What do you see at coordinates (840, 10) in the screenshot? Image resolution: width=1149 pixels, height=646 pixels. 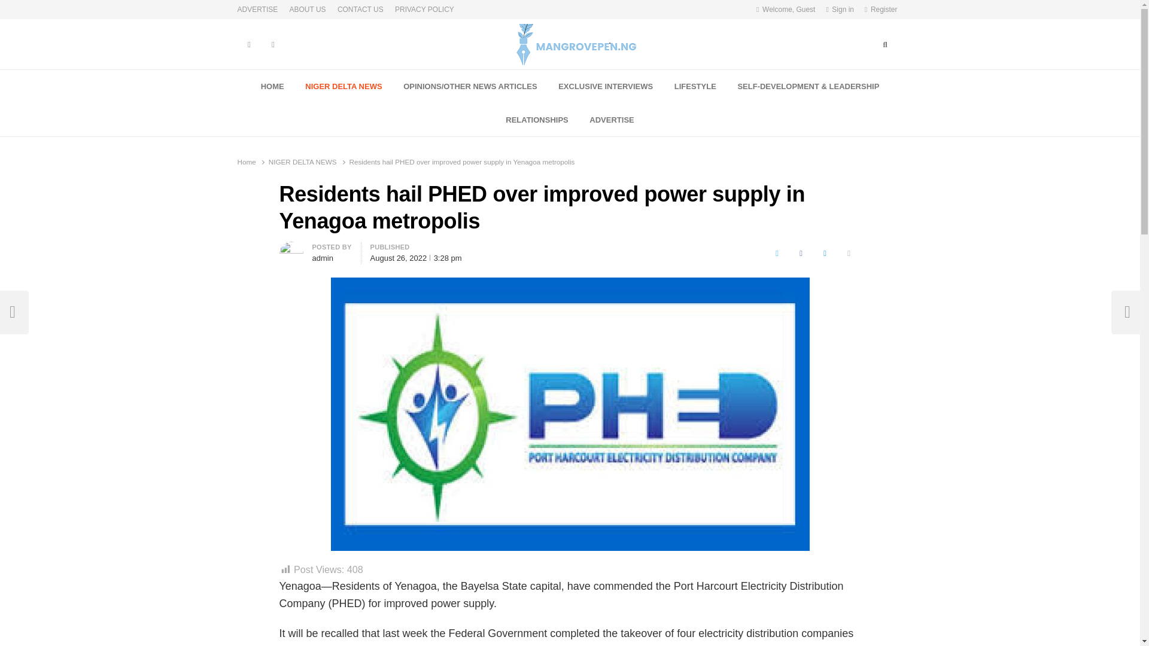 I see `Sign in` at bounding box center [840, 10].